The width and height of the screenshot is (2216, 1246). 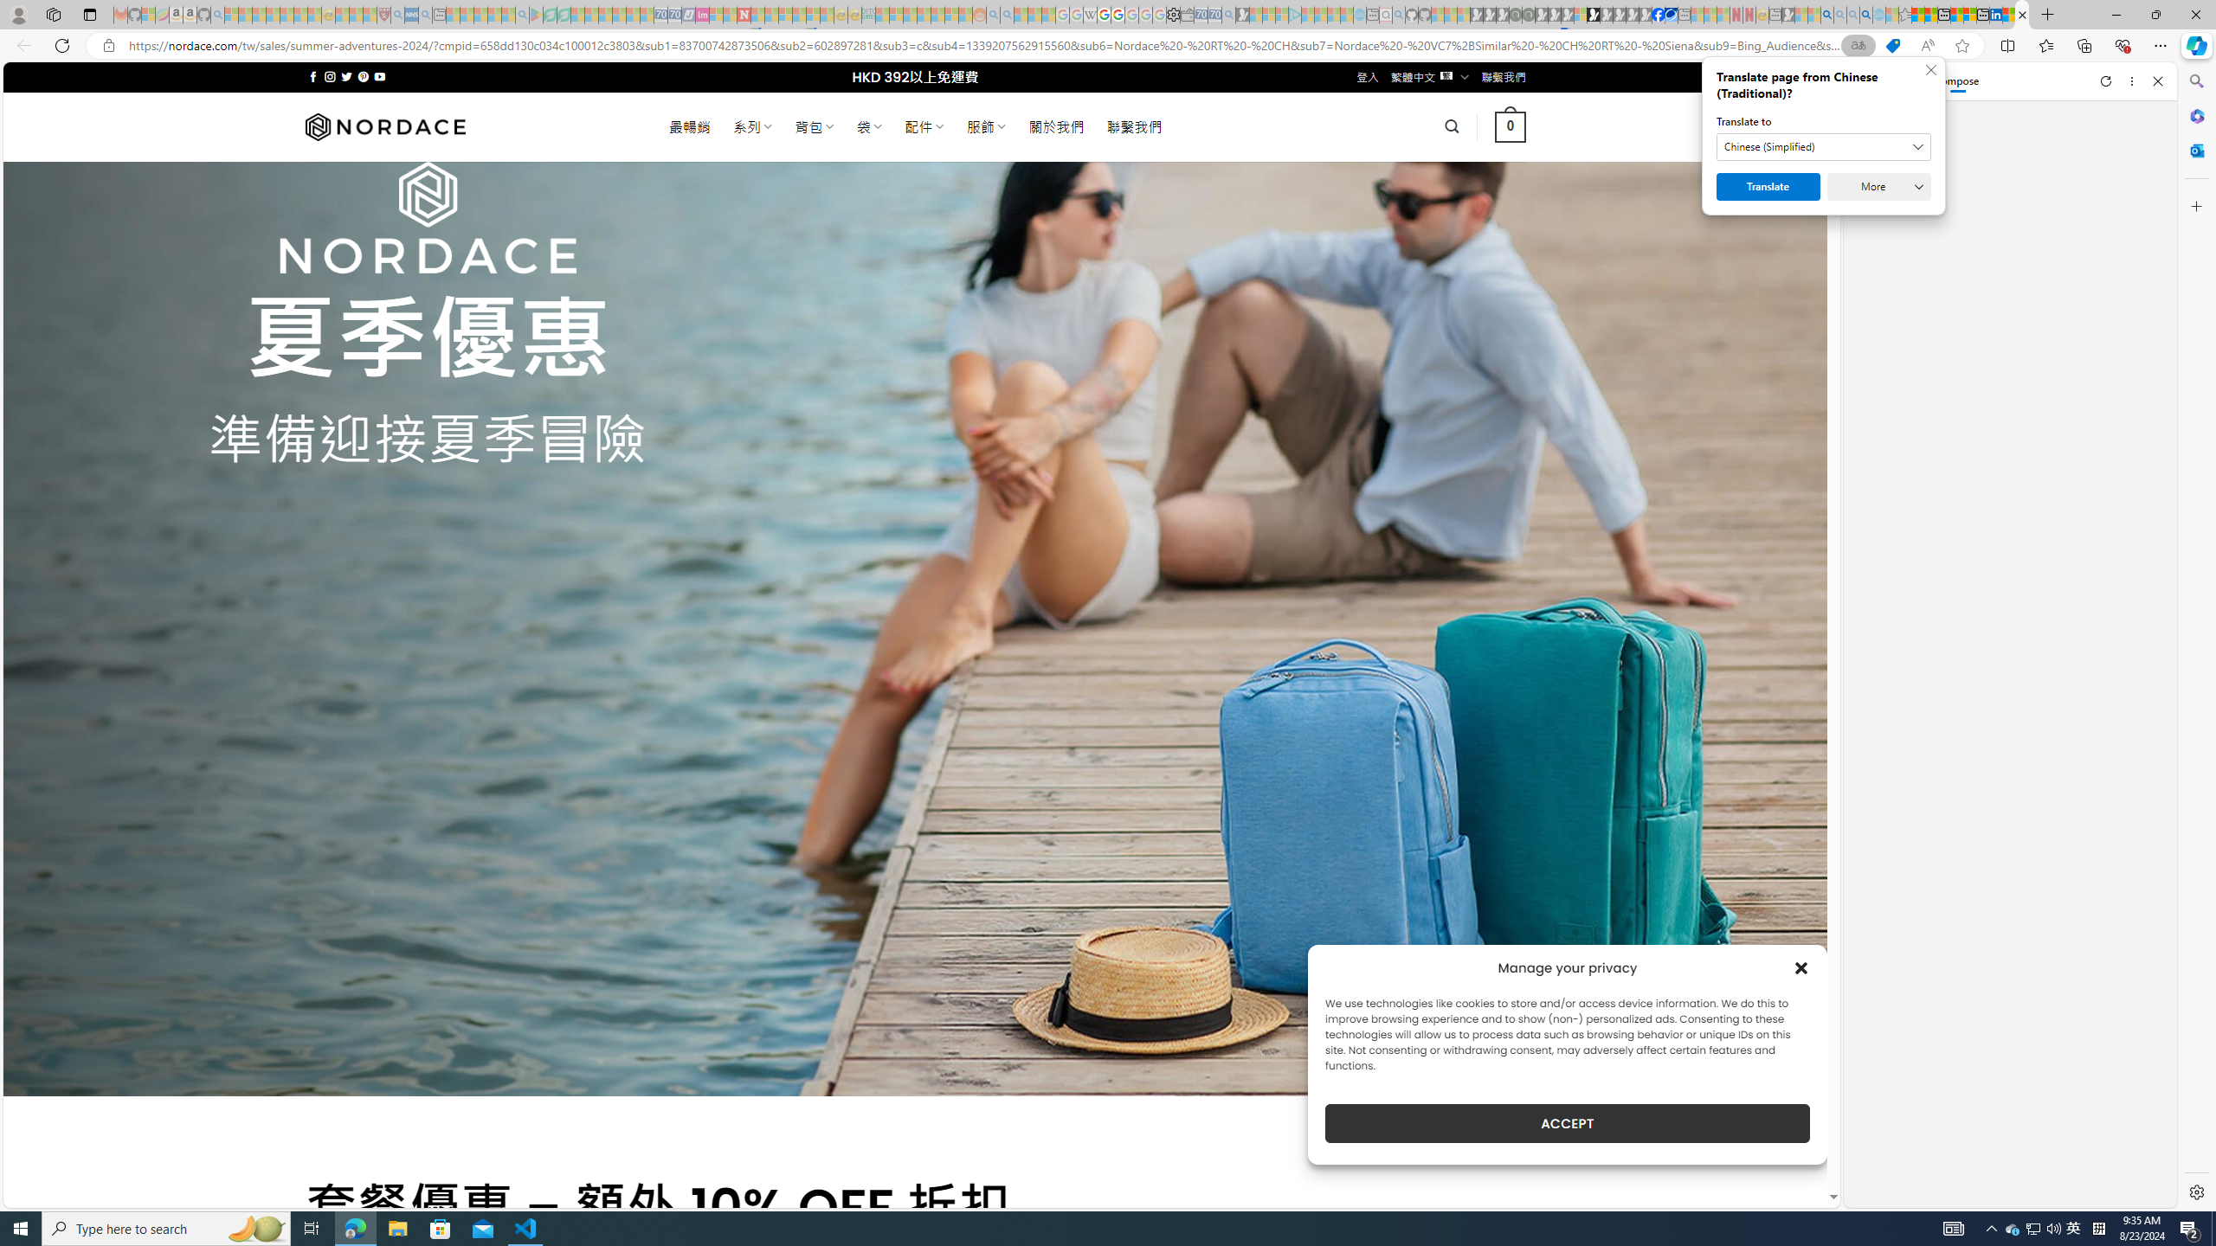 I want to click on Follow on Instagram, so click(x=330, y=76).